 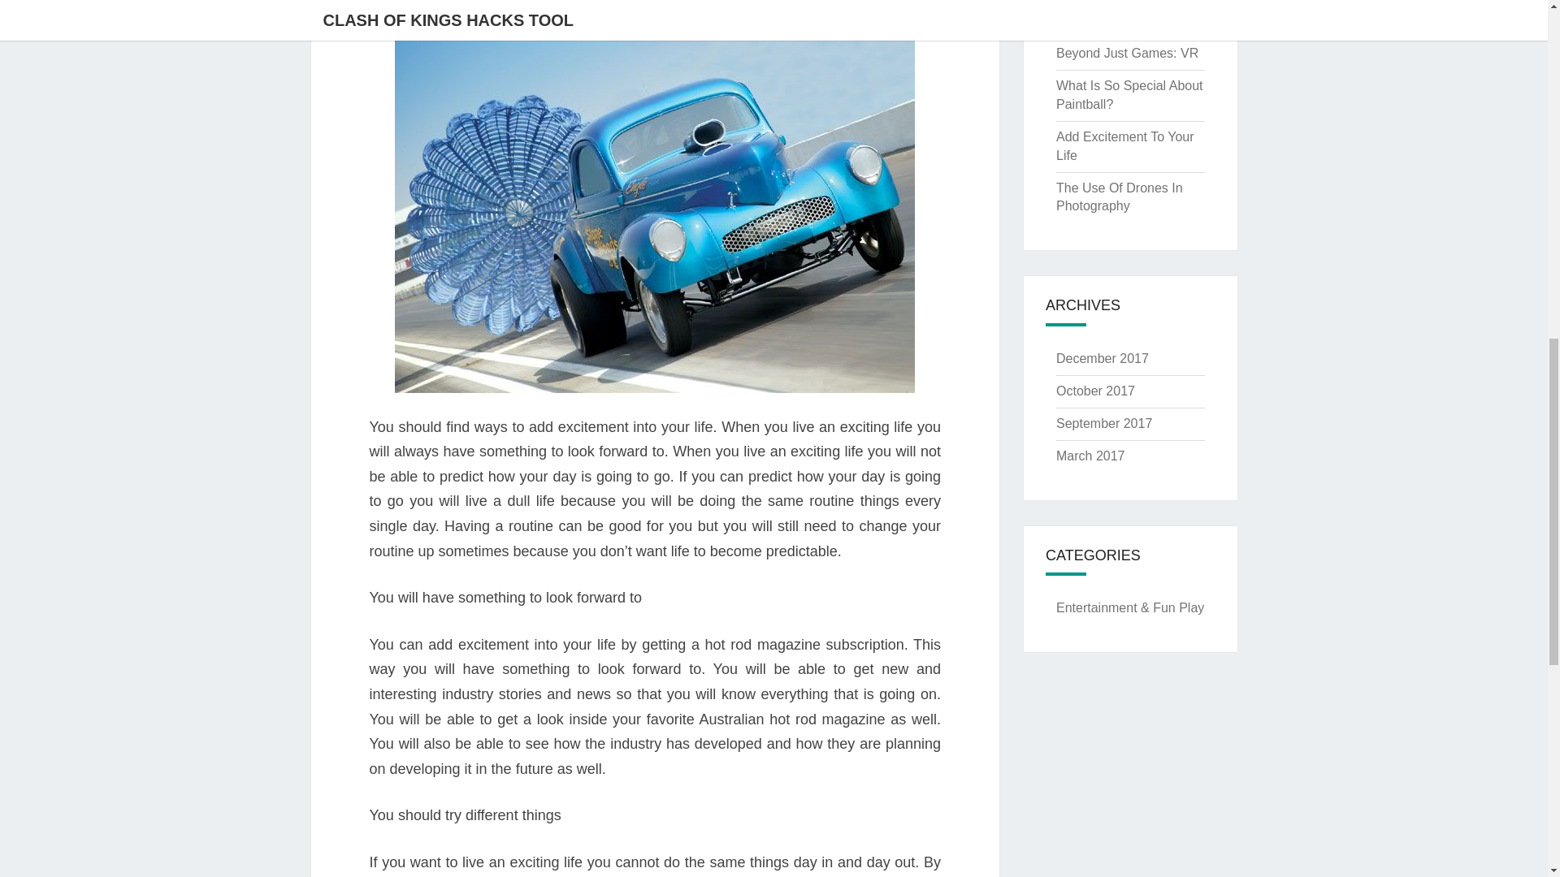 What do you see at coordinates (1126, 54) in the screenshot?
I see `Beyond Just Games: VR` at bounding box center [1126, 54].